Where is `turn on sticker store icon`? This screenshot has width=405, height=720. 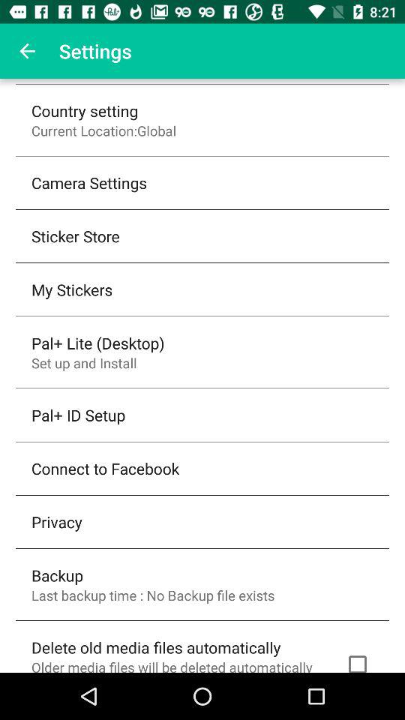 turn on sticker store icon is located at coordinates (75, 235).